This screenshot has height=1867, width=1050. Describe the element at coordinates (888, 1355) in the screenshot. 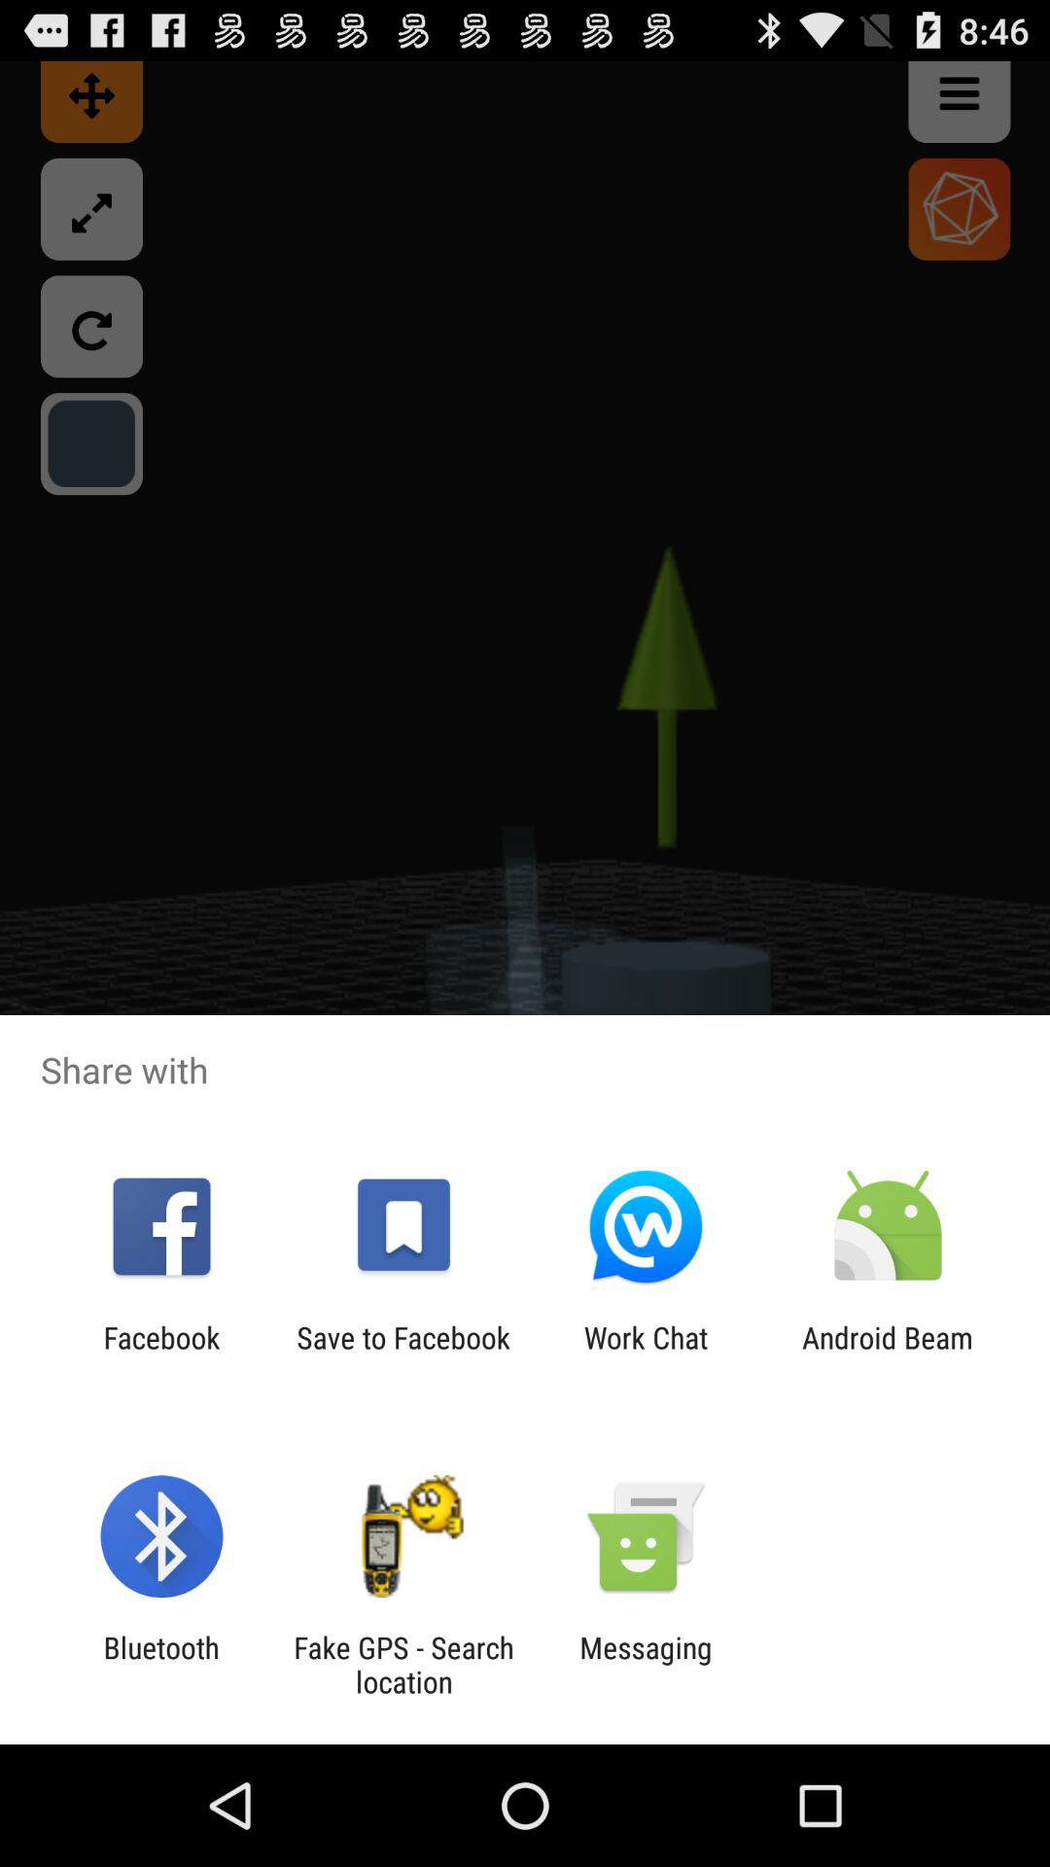

I see `scroll to the android beam` at that location.